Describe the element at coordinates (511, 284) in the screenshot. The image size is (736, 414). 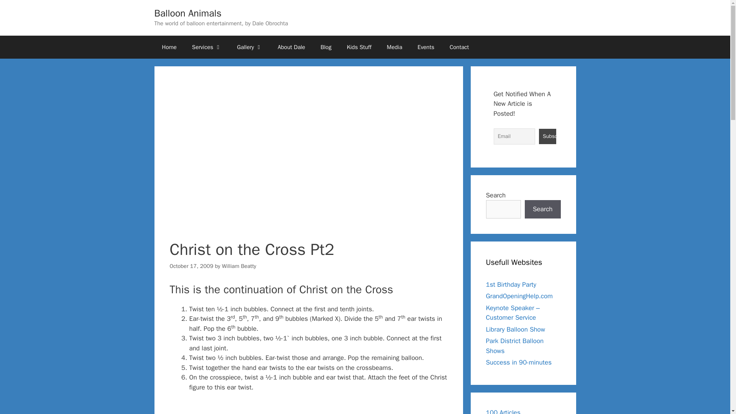
I see `Balloon Entertainer for 1st Birthday Parties` at that location.